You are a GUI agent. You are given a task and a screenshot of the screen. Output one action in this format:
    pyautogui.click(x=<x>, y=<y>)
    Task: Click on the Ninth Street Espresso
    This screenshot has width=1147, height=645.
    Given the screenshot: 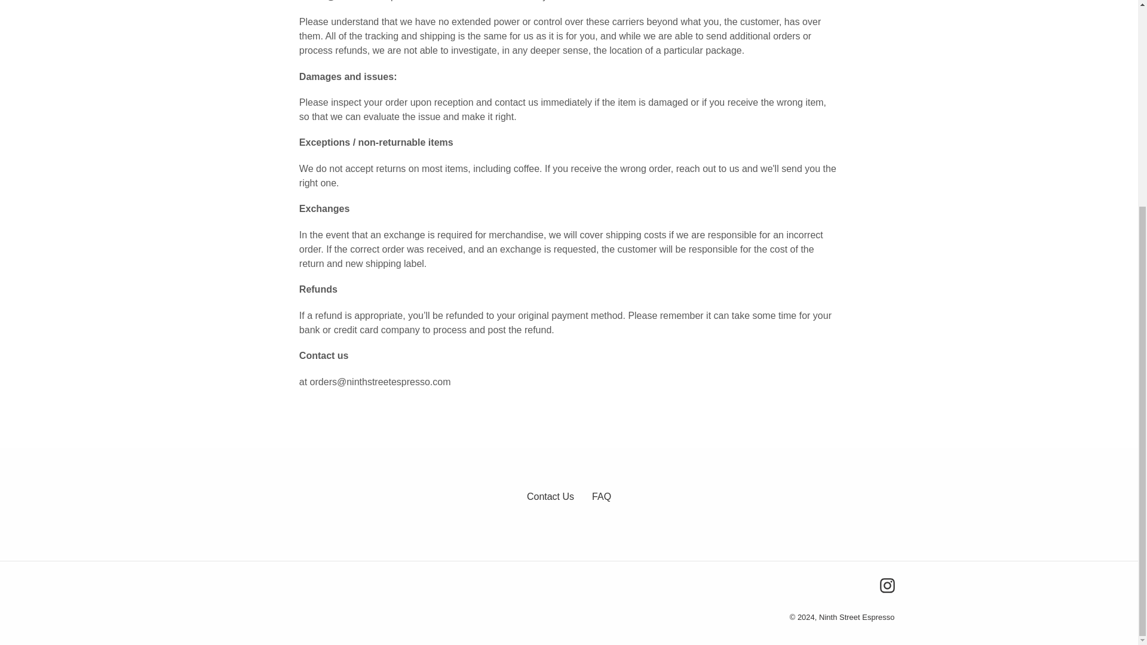 What is the action you would take?
    pyautogui.click(x=857, y=618)
    